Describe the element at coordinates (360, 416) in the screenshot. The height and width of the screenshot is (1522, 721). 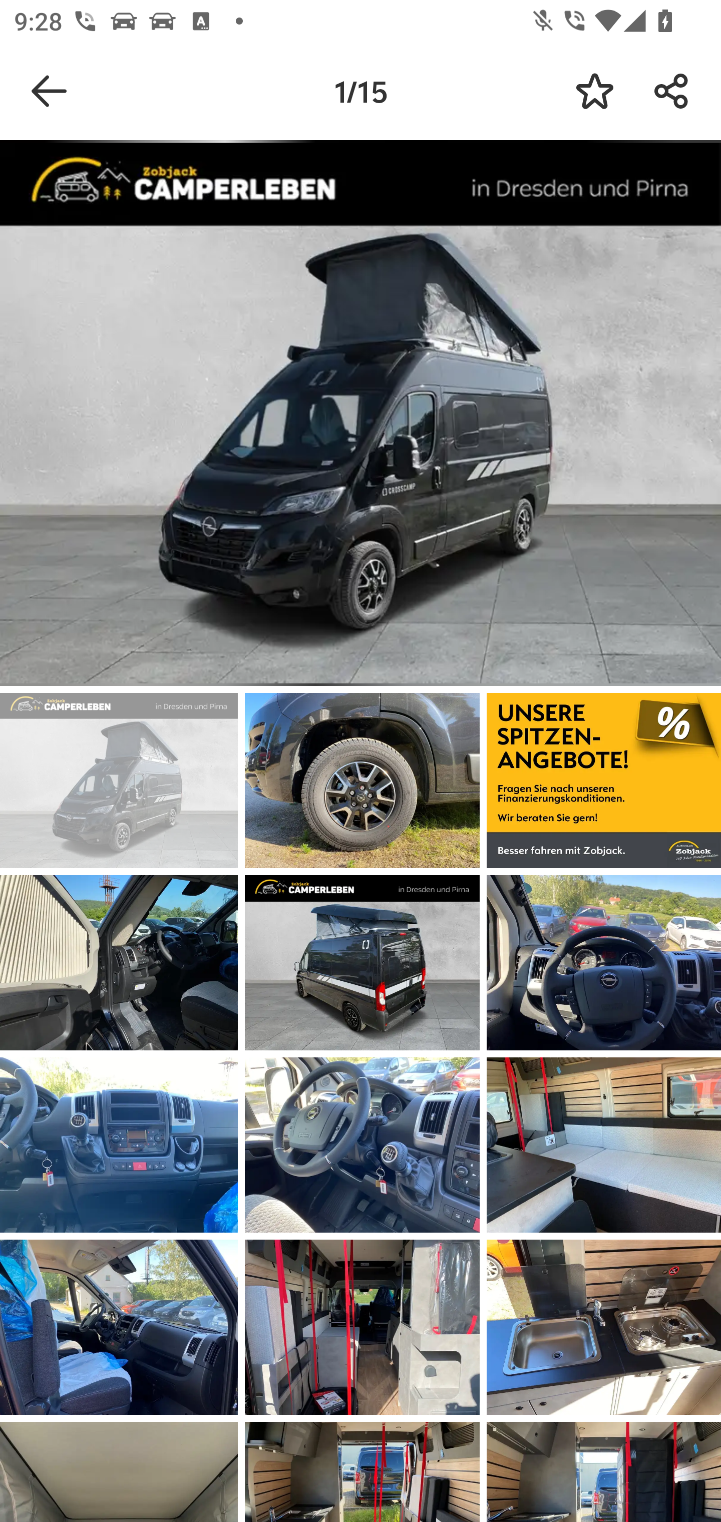
I see `main image view` at that location.